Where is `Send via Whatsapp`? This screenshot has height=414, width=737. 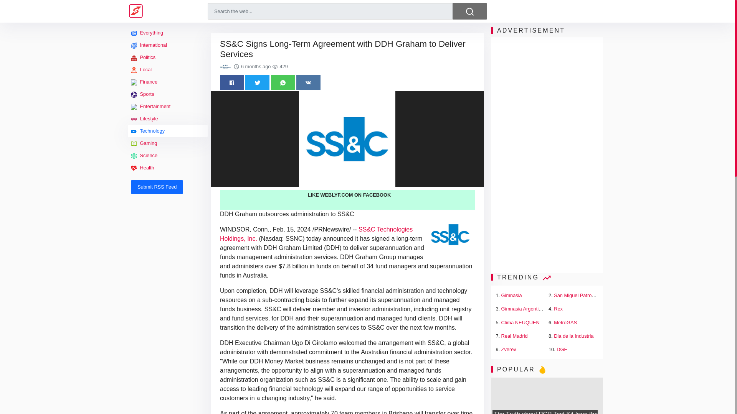 Send via Whatsapp is located at coordinates (283, 82).